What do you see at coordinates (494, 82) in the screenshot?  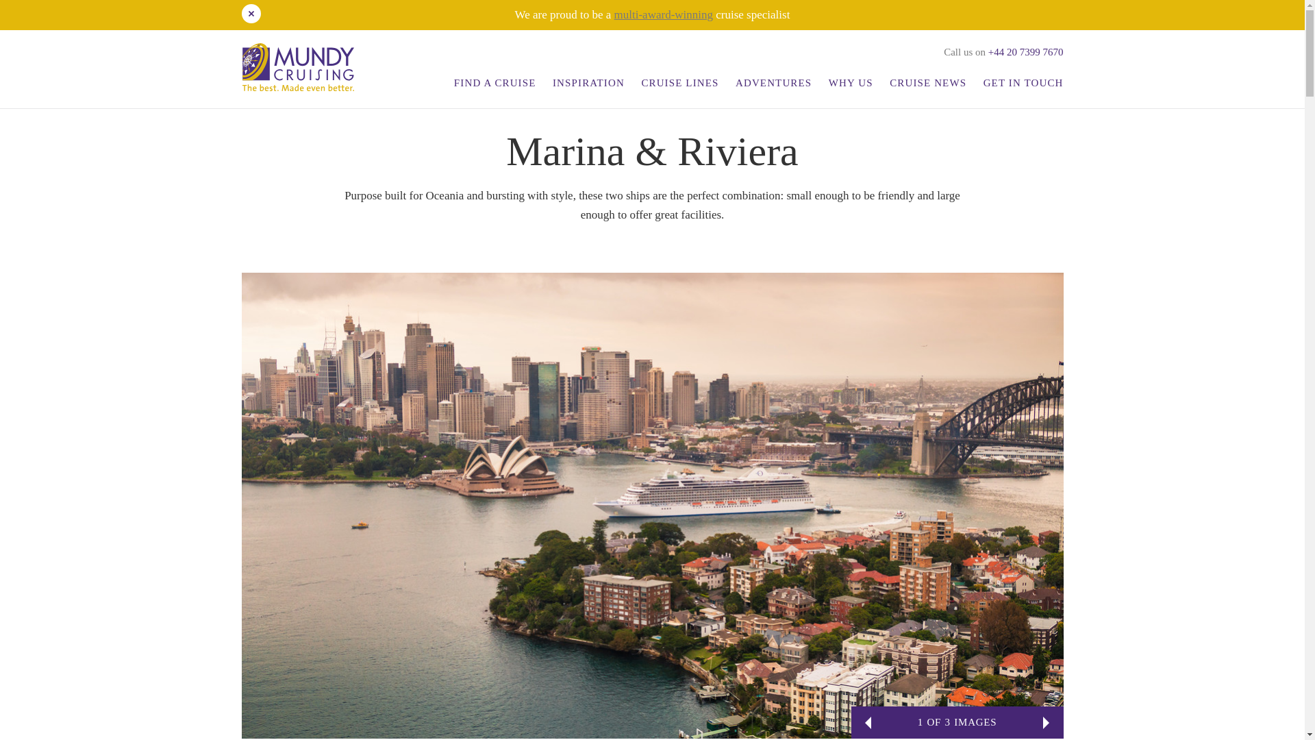 I see `FIND A CRUISE` at bounding box center [494, 82].